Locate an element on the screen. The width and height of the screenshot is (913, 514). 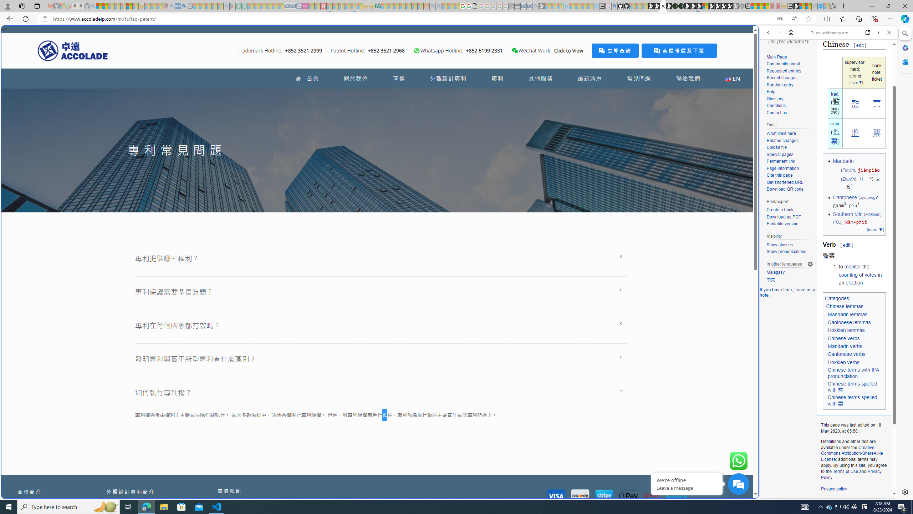
Requested entries is located at coordinates (784, 71).